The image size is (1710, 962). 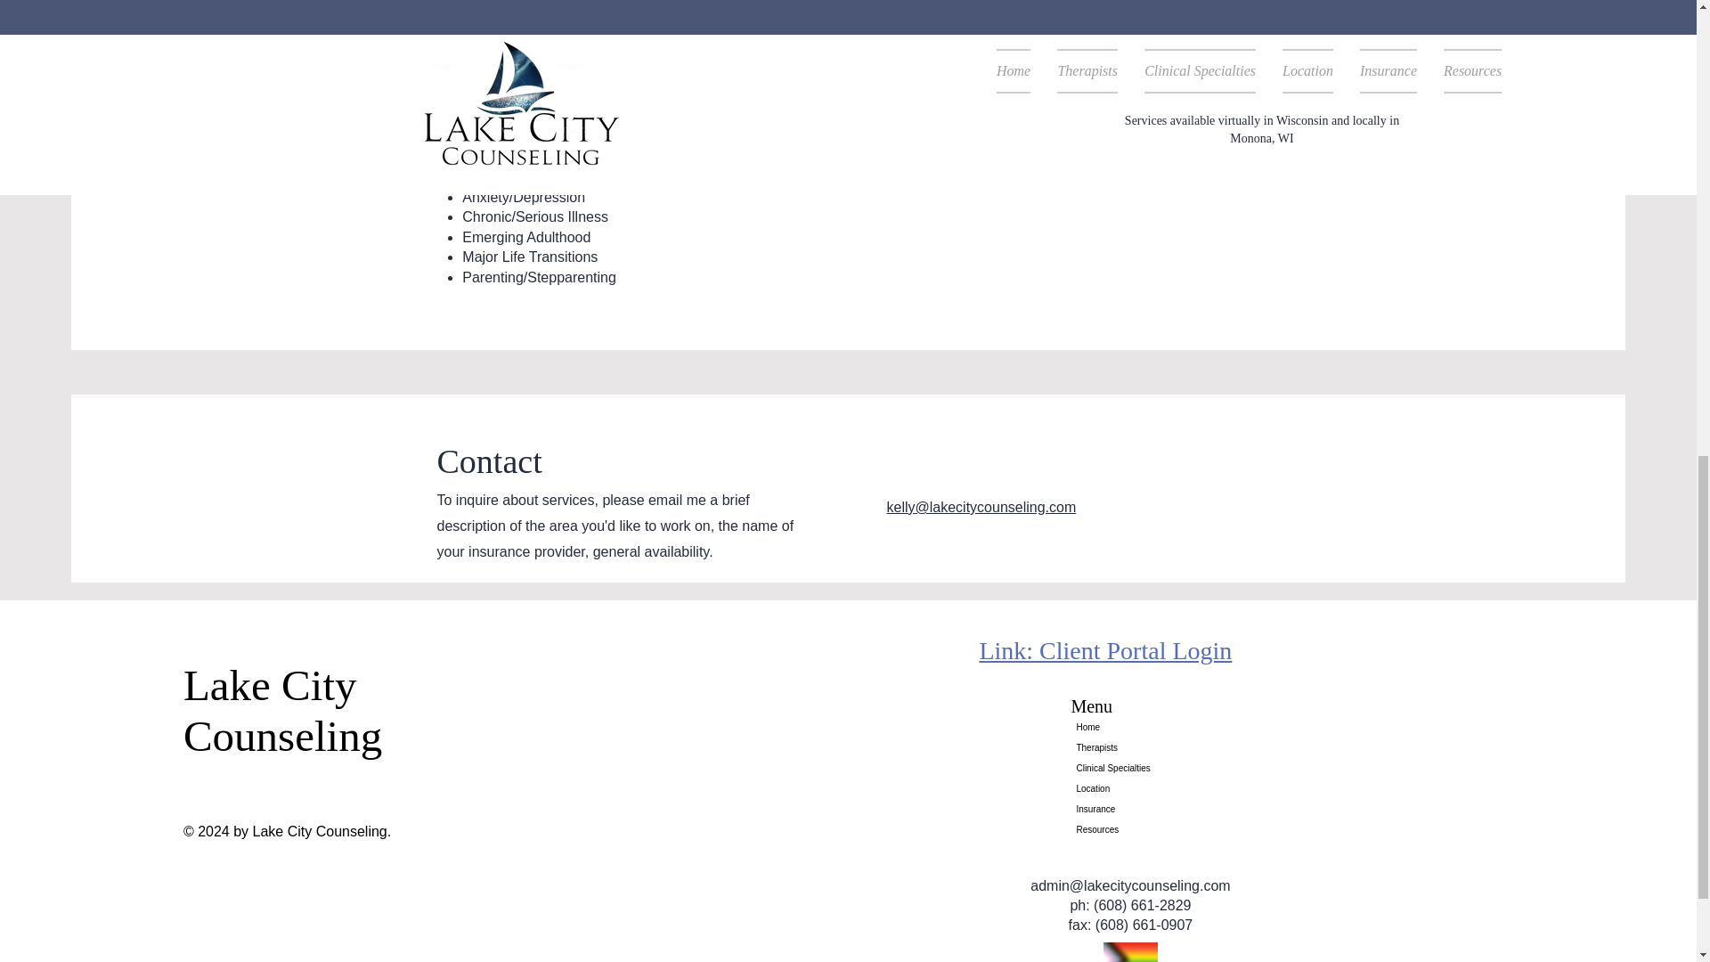 What do you see at coordinates (1129, 829) in the screenshot?
I see `Resources` at bounding box center [1129, 829].